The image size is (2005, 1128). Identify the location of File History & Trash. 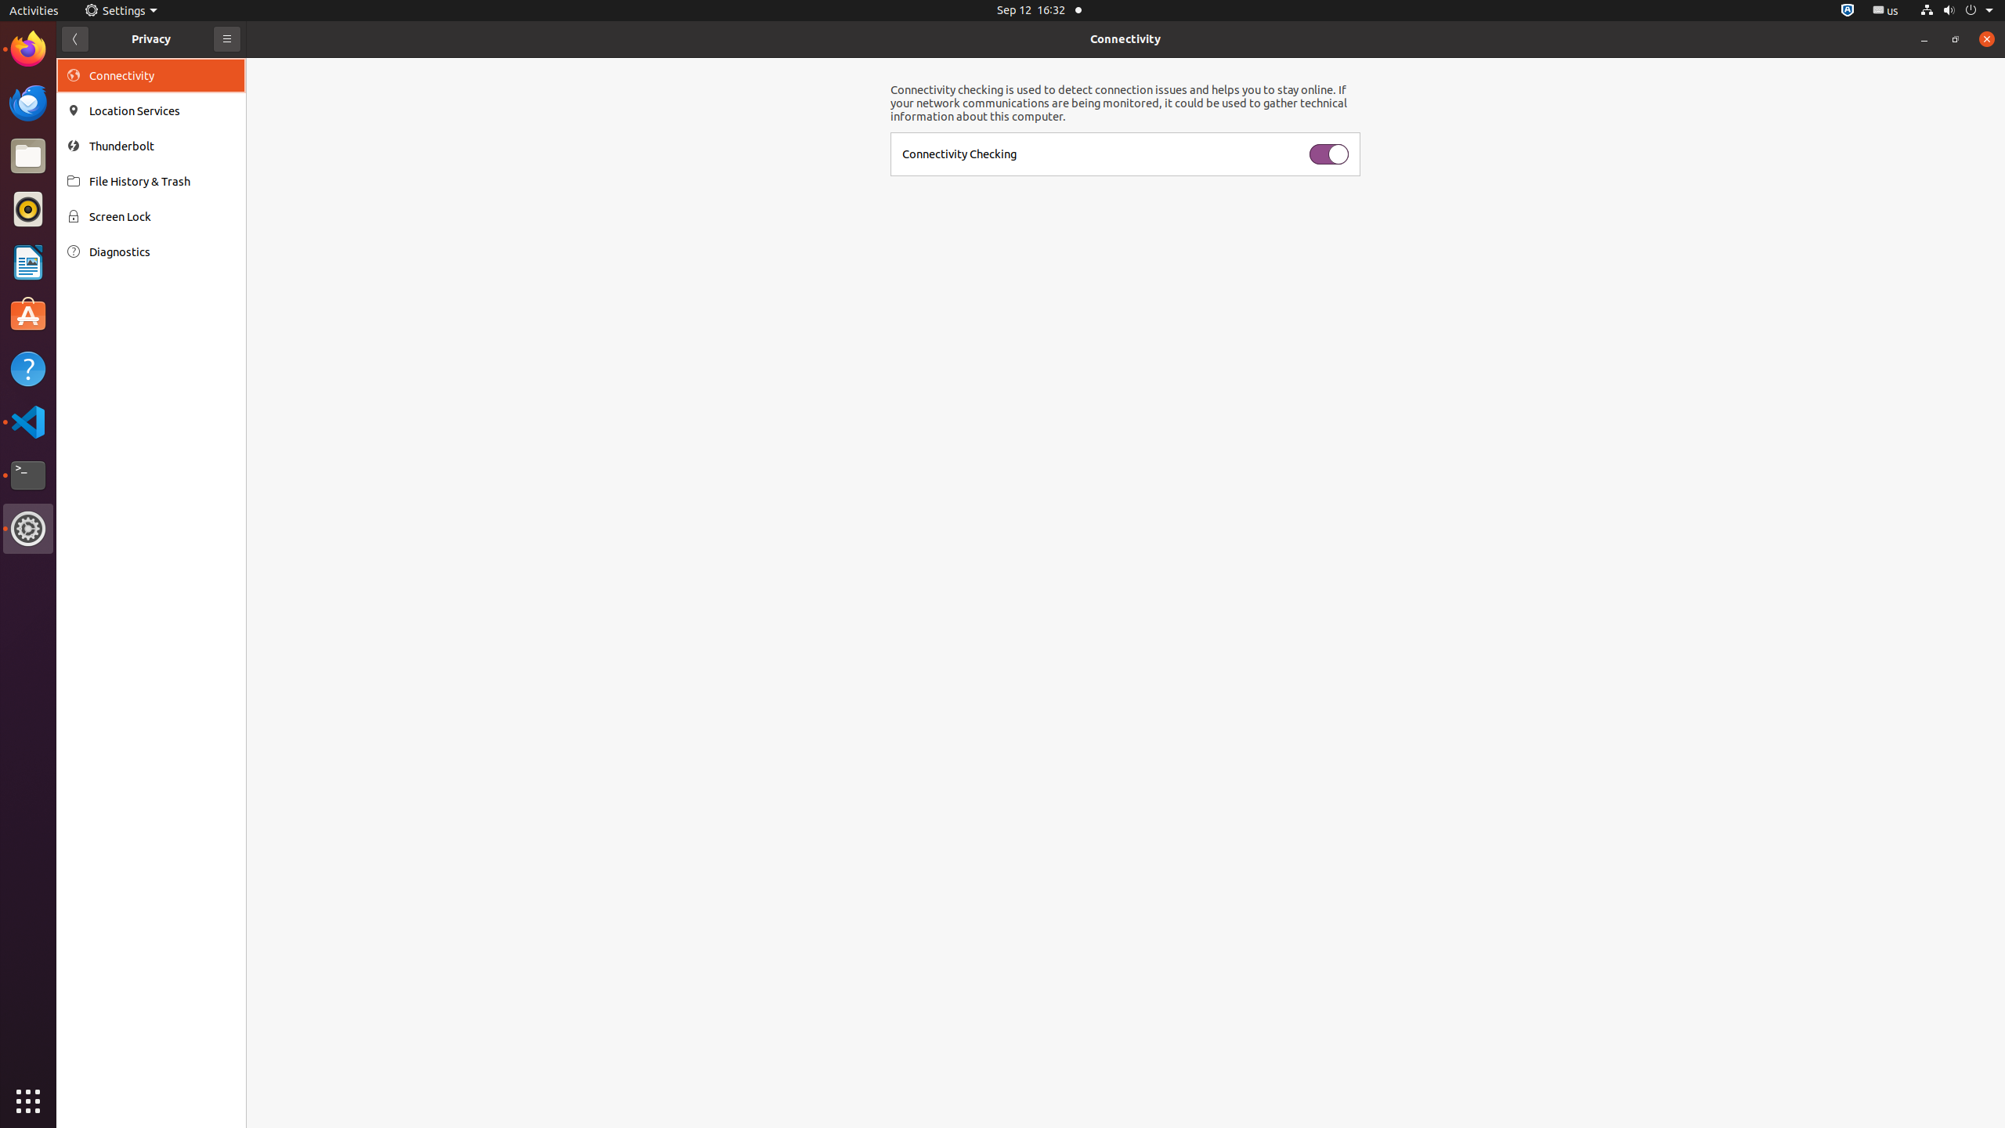
(162, 182).